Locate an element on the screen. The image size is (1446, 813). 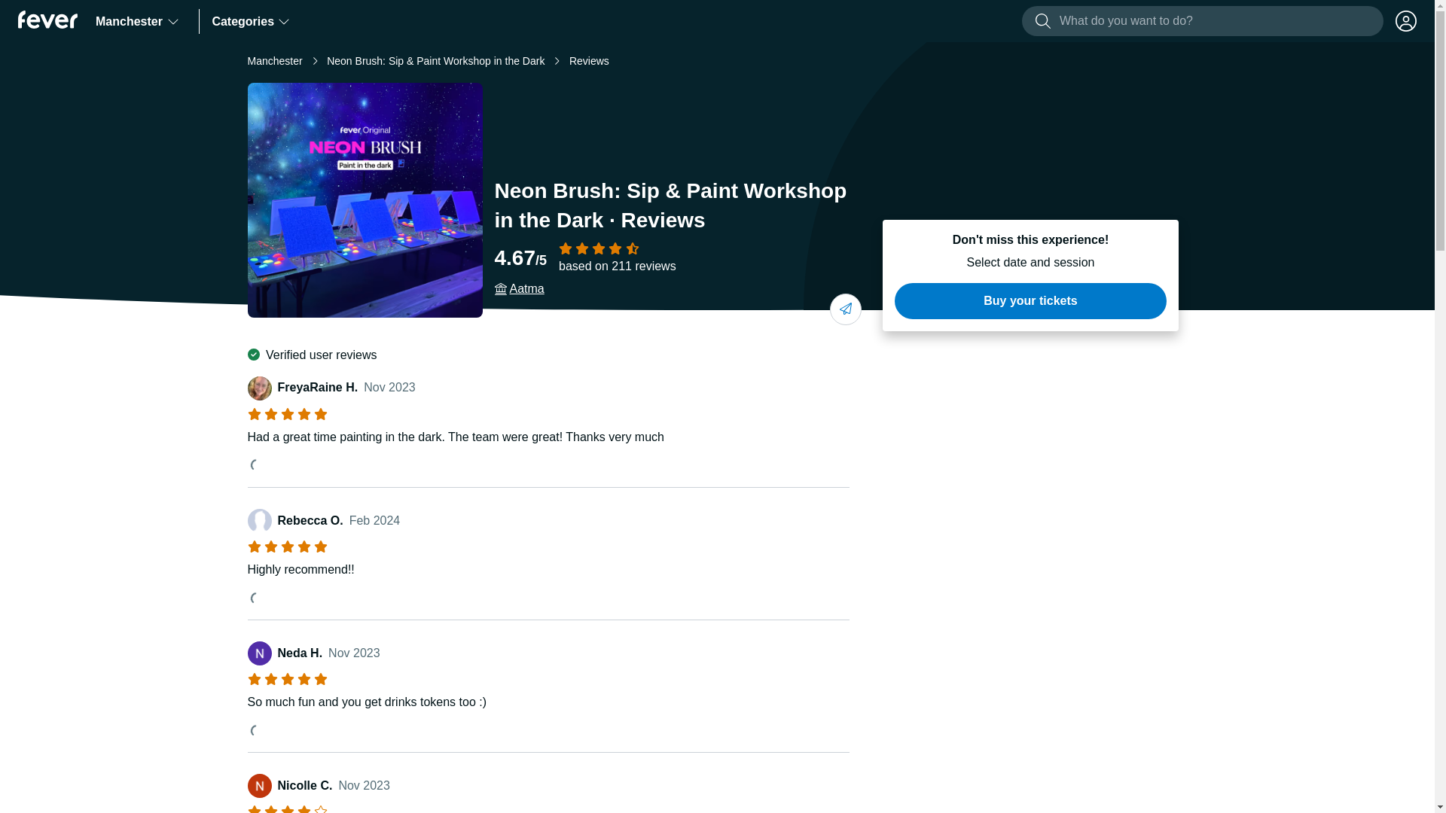
Manchester is located at coordinates (138, 21).